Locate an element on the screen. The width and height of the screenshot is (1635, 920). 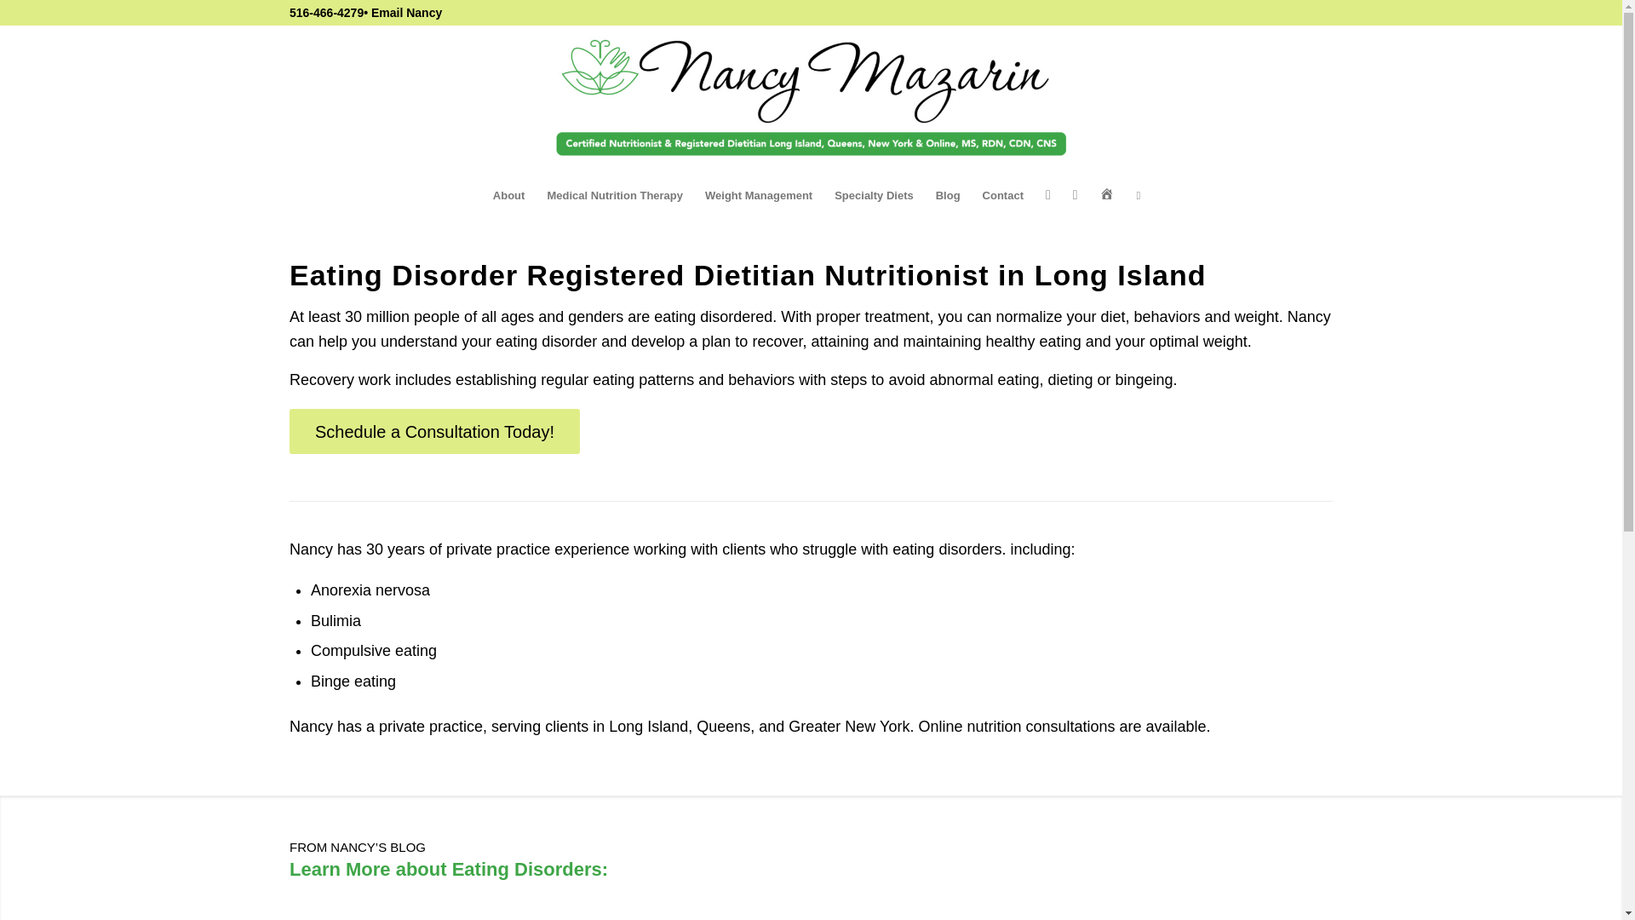
Blog is located at coordinates (948, 196).